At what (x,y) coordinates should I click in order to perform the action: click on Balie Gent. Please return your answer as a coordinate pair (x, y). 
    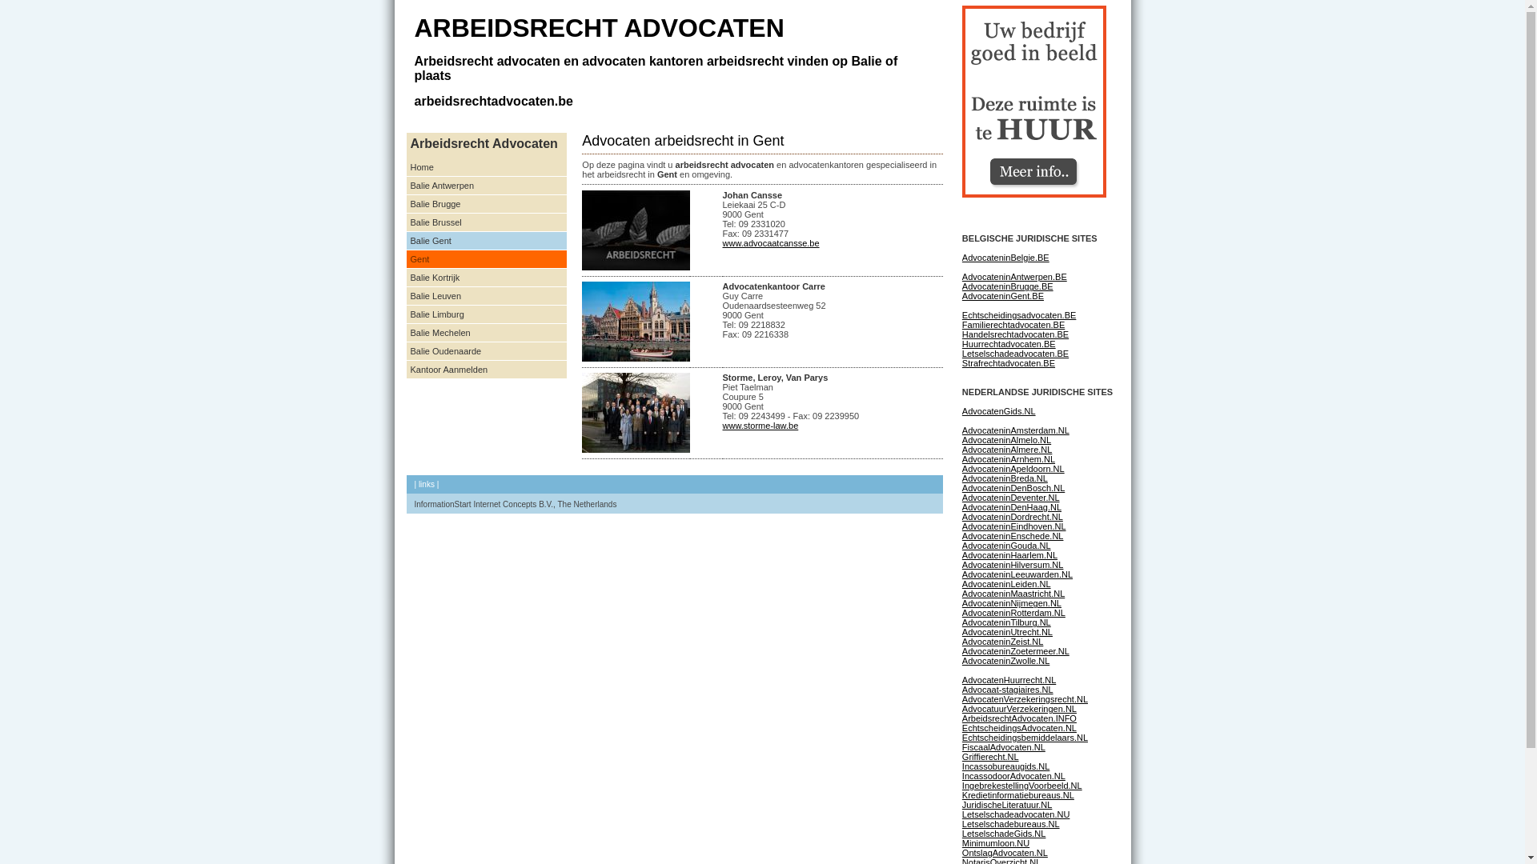
    Looking at the image, I should click on (487, 242).